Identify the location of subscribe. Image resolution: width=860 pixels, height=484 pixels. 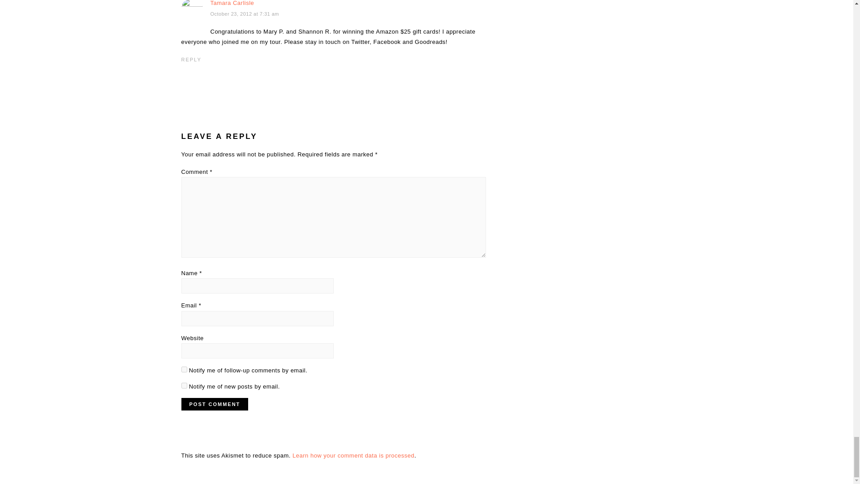
(184, 385).